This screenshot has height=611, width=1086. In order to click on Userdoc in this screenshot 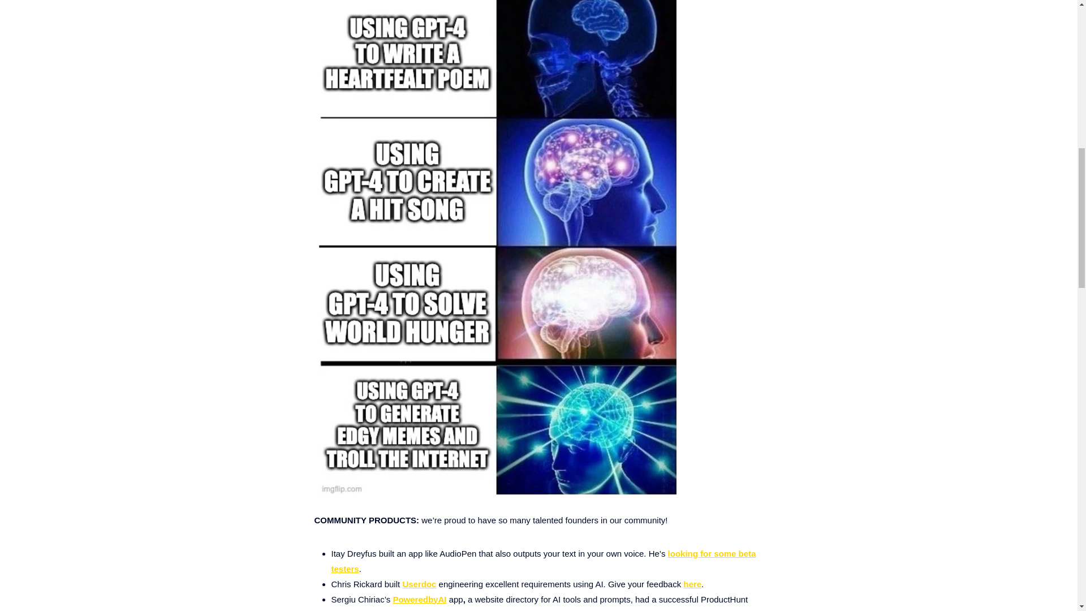, I will do `click(419, 584)`.